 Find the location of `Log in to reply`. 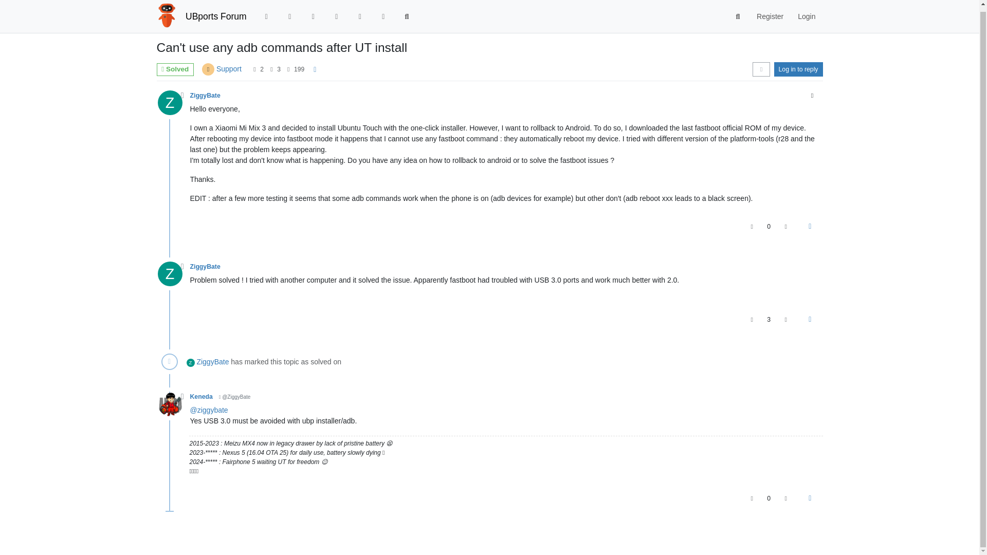

Log in to reply is located at coordinates (798, 69).